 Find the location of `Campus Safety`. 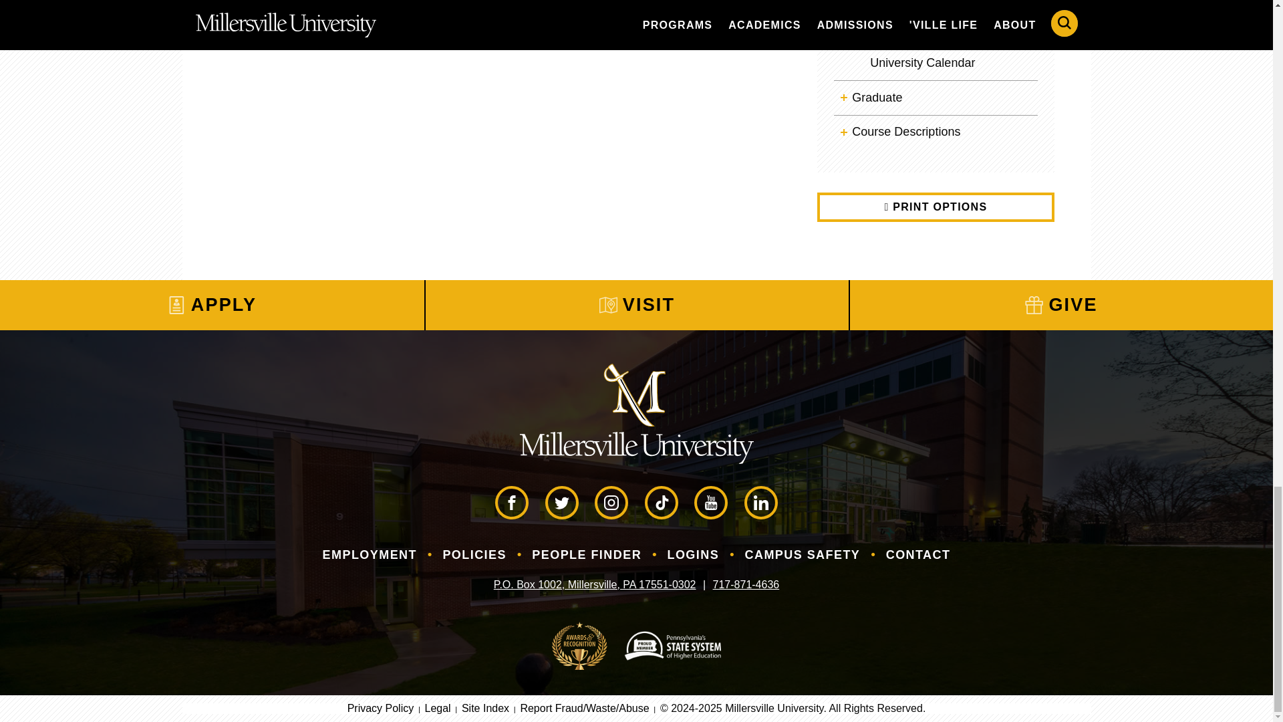

Campus Safety is located at coordinates (803, 555).